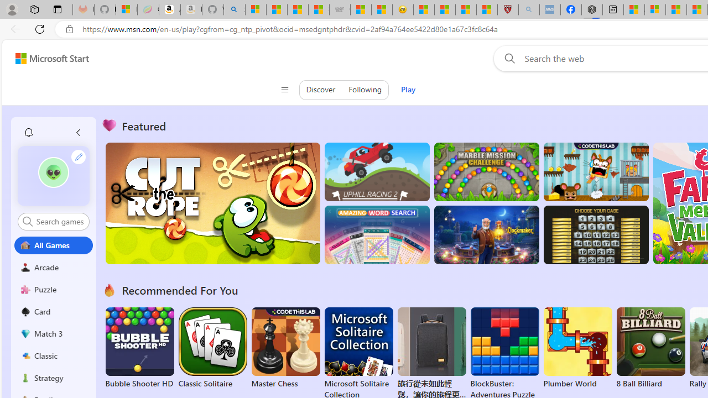  I want to click on Classic Solitaire, so click(212, 348).